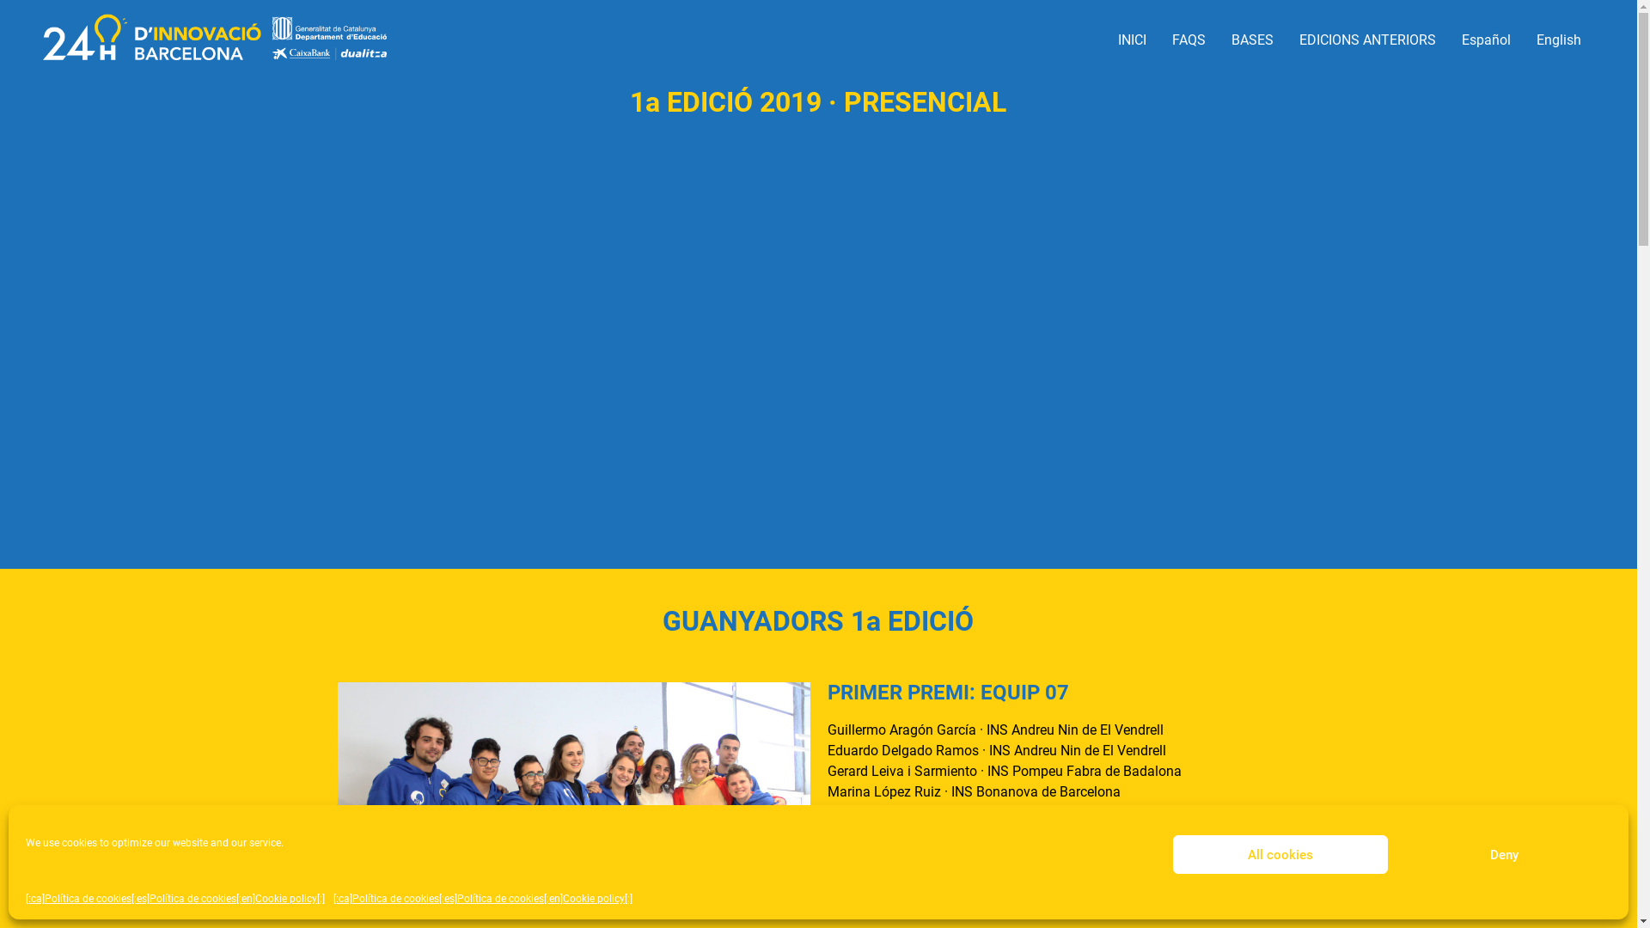 Image resolution: width=1650 pixels, height=928 pixels. I want to click on Deny, so click(1504, 854).